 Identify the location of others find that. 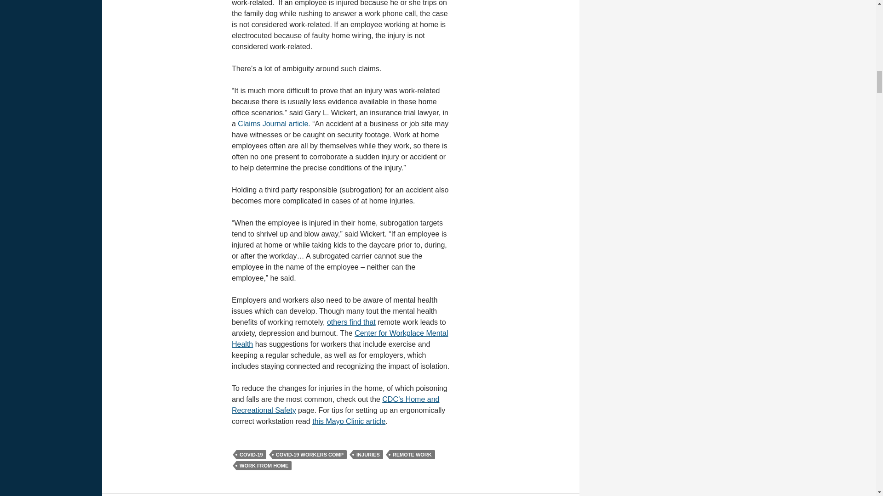
(351, 322).